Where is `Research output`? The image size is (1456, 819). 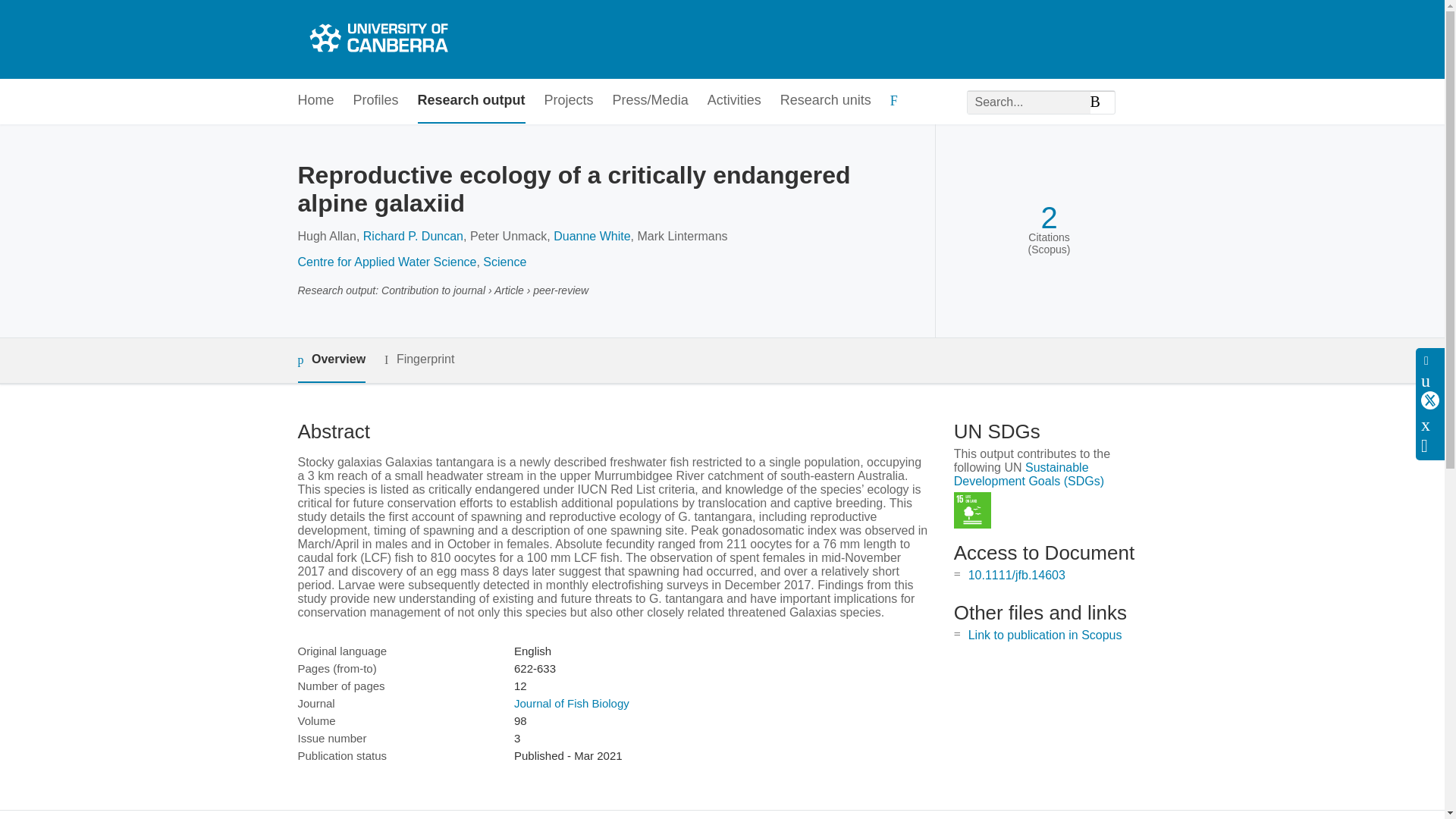
Research output is located at coordinates (472, 101).